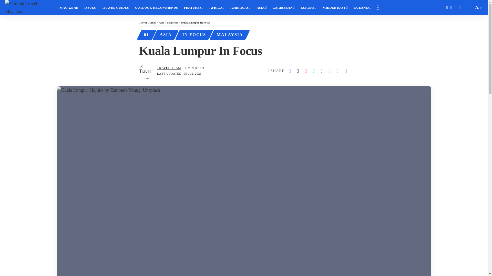 This screenshot has width=492, height=276. What do you see at coordinates (194, 8) in the screenshot?
I see `FEATURES` at bounding box center [194, 8].